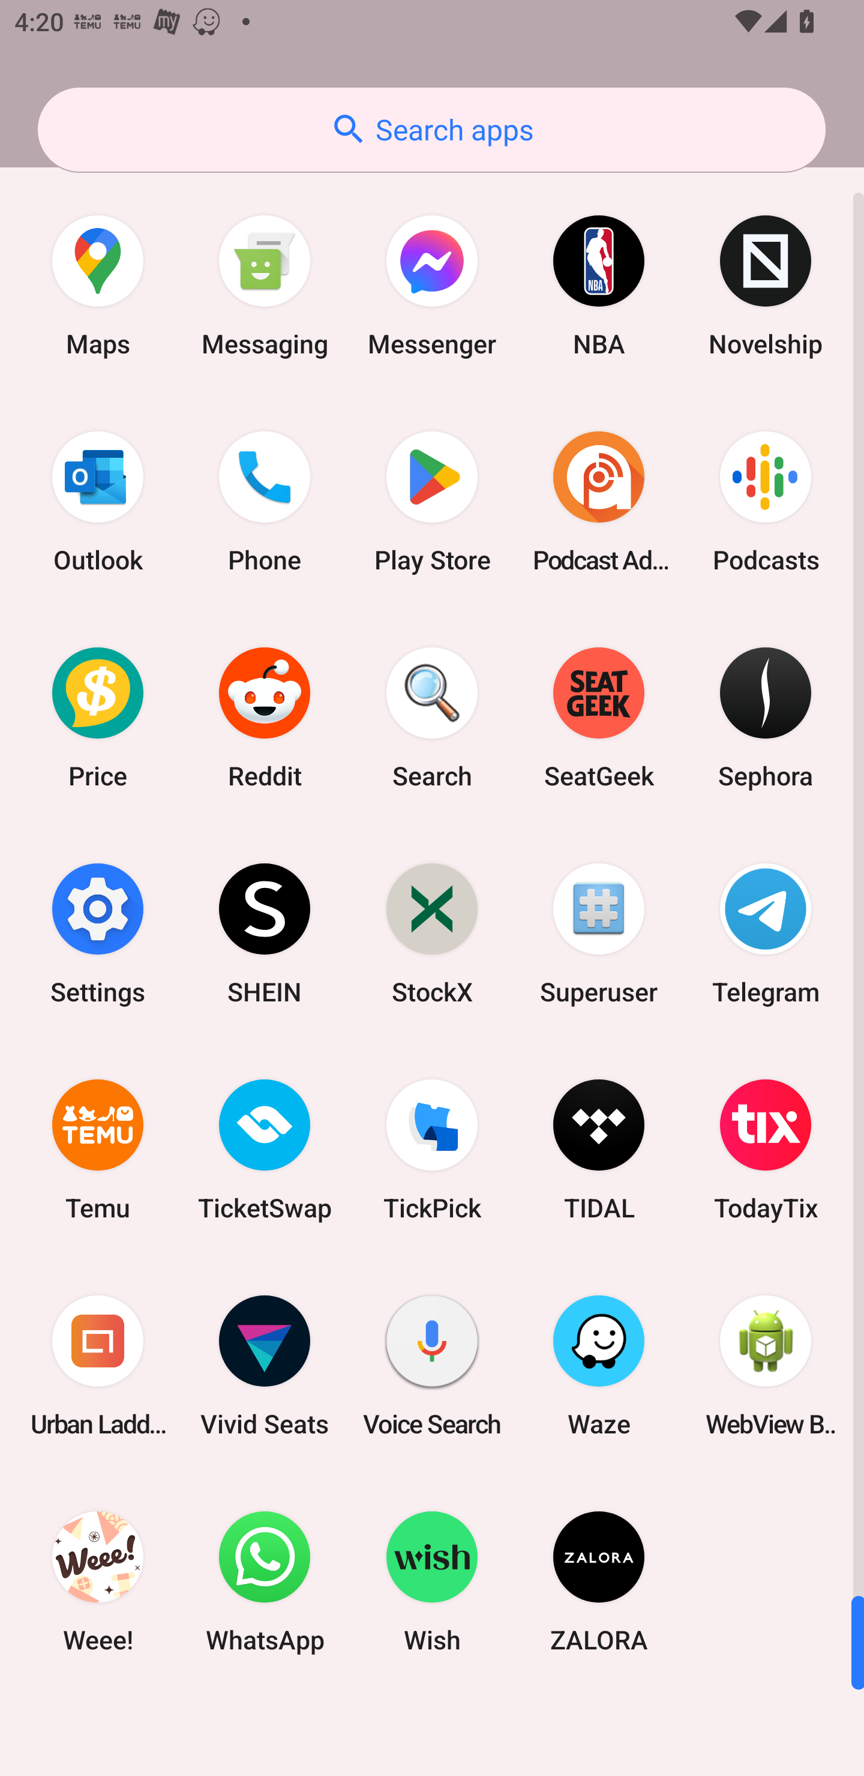  What do you see at coordinates (432, 286) in the screenshot?
I see `Messenger` at bounding box center [432, 286].